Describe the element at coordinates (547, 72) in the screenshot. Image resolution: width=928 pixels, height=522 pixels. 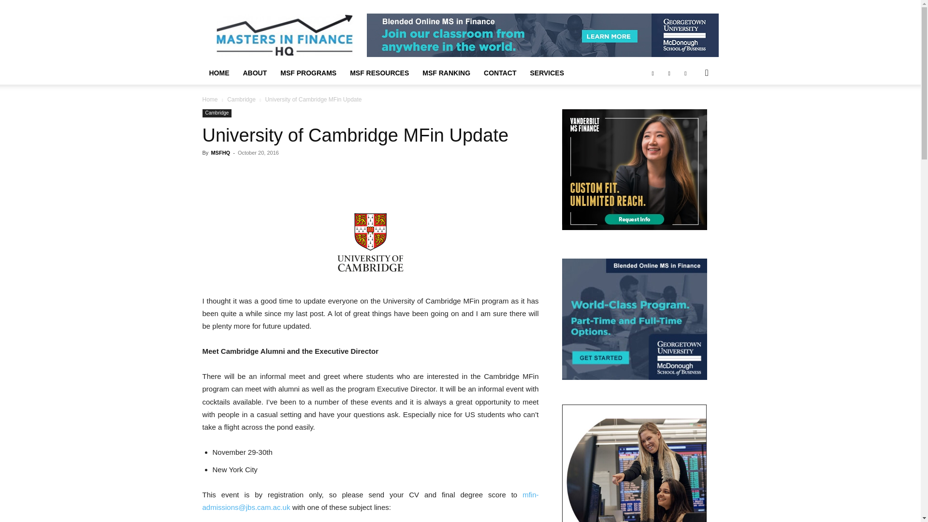
I see `SERVICES` at that location.